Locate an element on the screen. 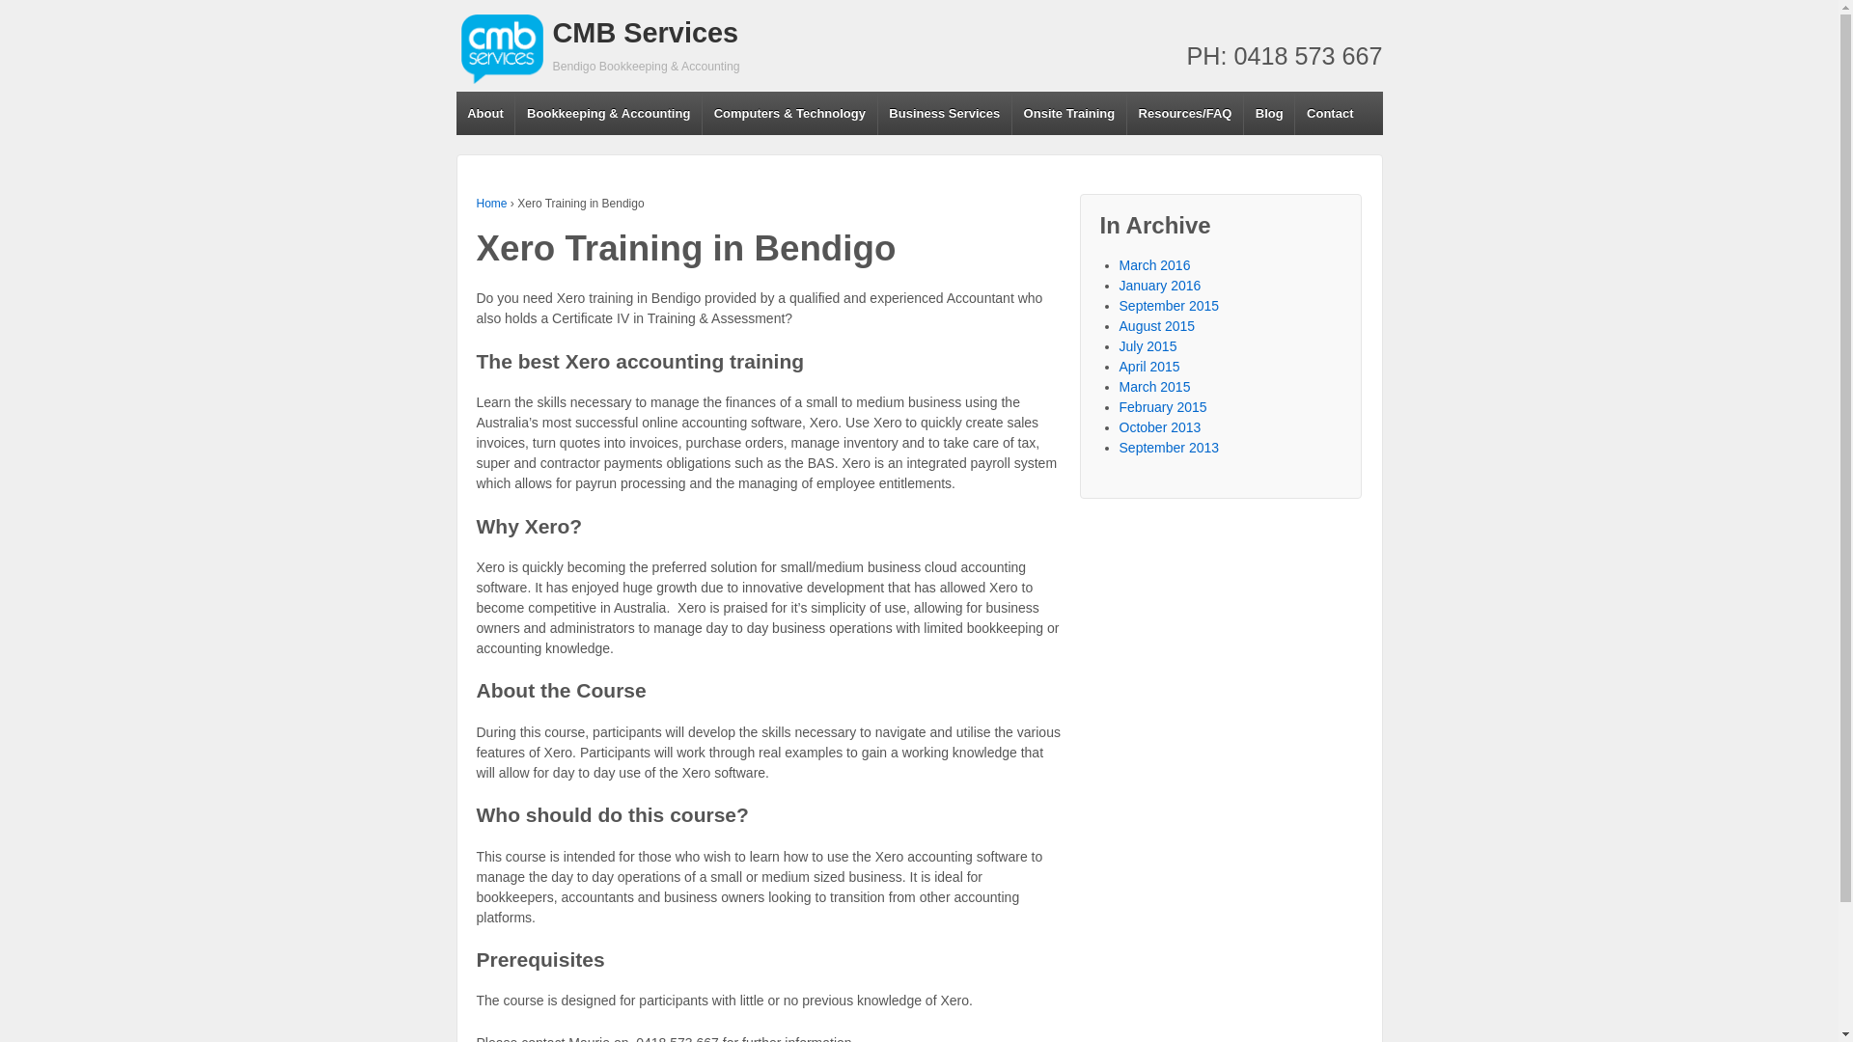  Contact is located at coordinates (1330, 114).